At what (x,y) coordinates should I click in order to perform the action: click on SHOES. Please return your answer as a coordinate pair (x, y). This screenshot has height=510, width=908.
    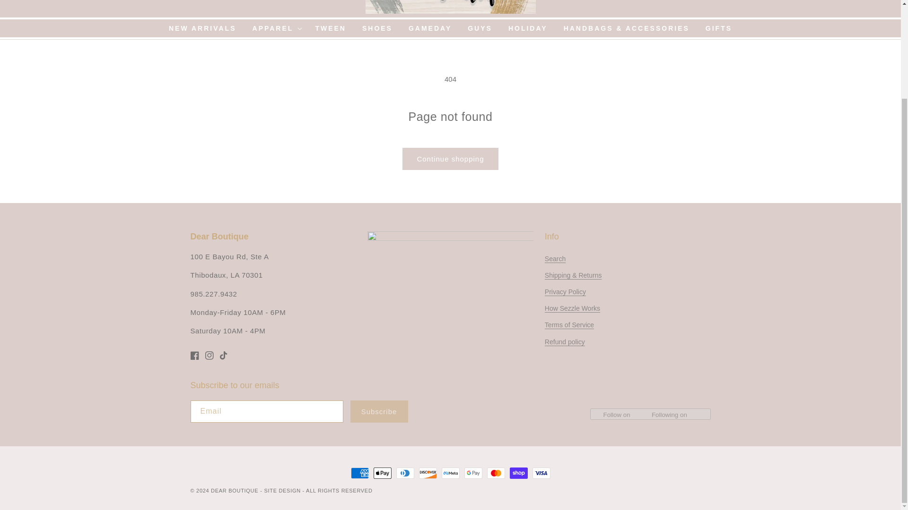
    Looking at the image, I should click on (377, 28).